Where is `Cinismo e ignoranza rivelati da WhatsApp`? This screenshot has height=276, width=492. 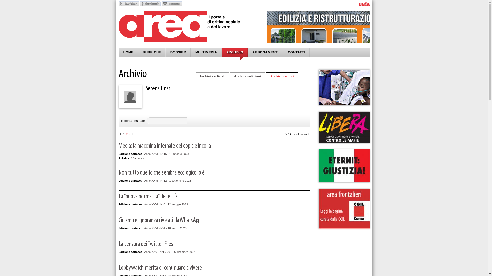 Cinismo e ignoranza rivelati da WhatsApp is located at coordinates (159, 220).